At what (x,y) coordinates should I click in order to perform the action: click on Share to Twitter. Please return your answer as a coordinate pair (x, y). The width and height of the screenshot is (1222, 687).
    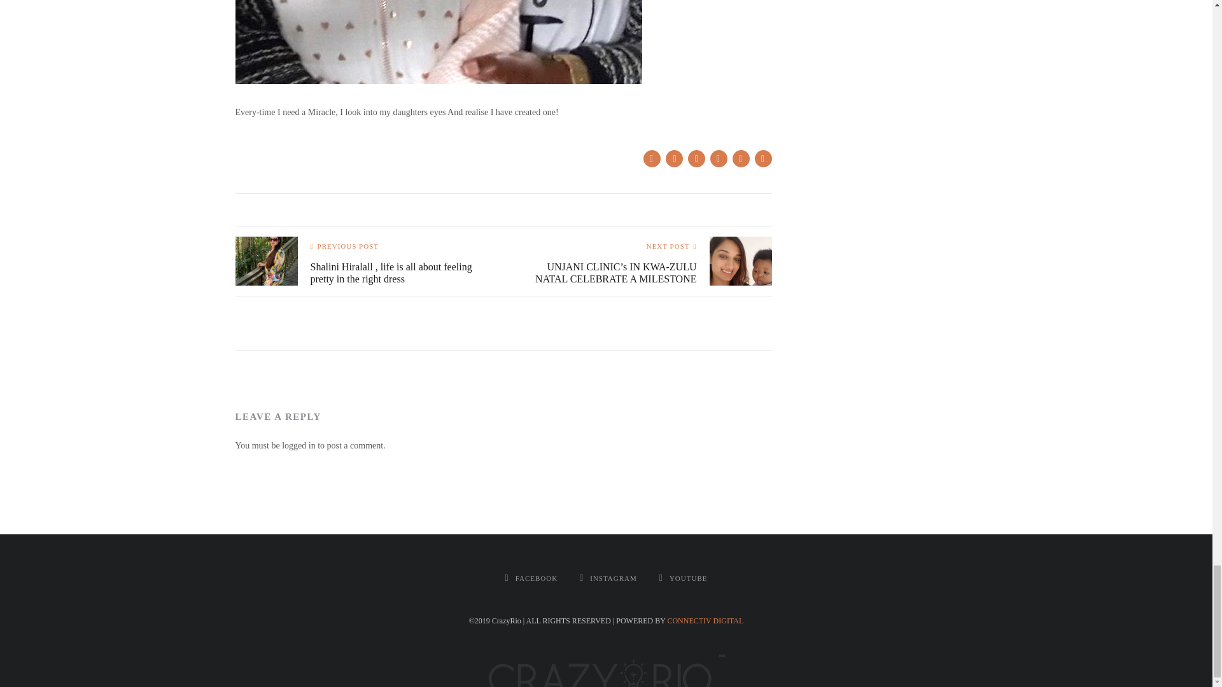
    Looking at the image, I should click on (675, 159).